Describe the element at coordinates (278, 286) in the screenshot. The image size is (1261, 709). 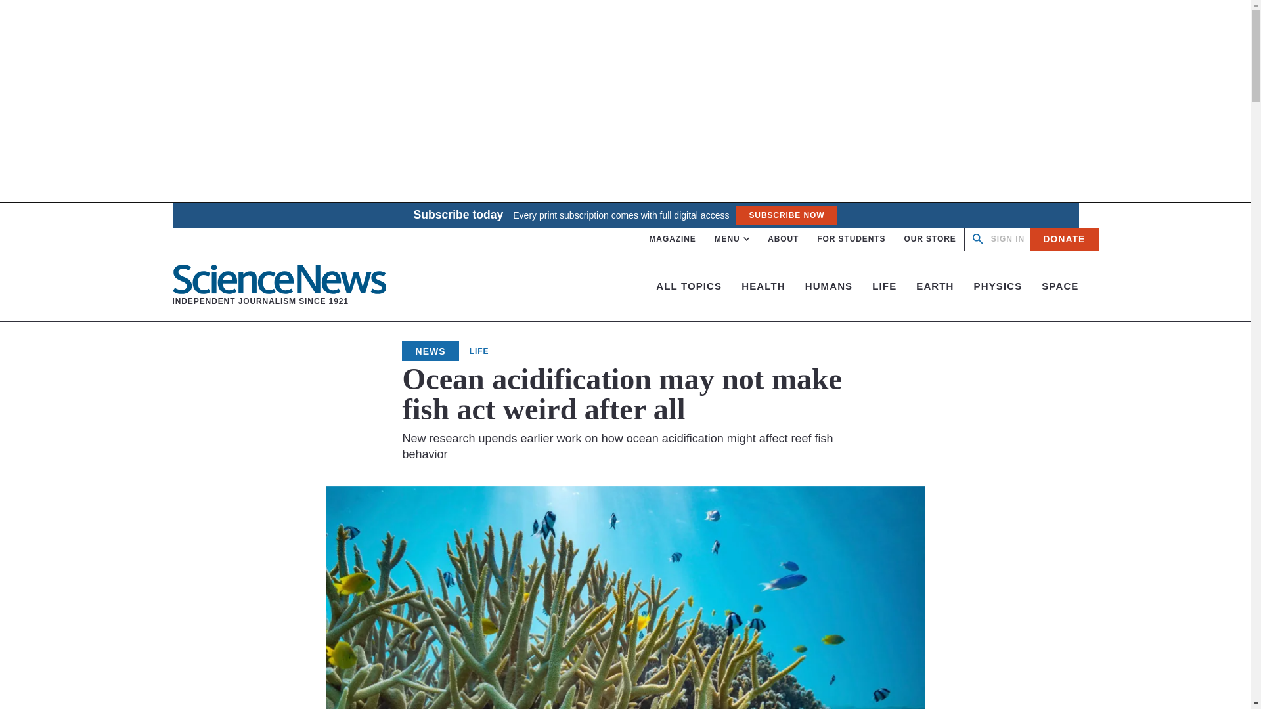
I see `DONATE` at that location.